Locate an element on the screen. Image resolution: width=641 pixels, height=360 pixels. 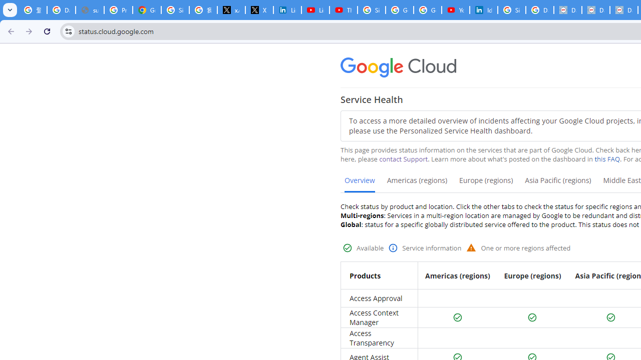
Asia Pacific (regions) is located at coordinates (558, 184).